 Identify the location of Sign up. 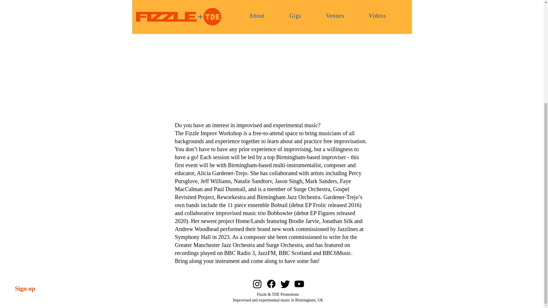
(25, 137).